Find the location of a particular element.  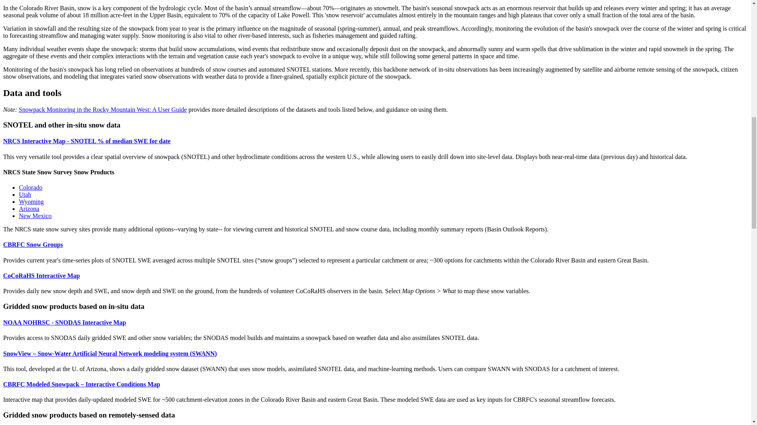

Wyoming is located at coordinates (32, 201).